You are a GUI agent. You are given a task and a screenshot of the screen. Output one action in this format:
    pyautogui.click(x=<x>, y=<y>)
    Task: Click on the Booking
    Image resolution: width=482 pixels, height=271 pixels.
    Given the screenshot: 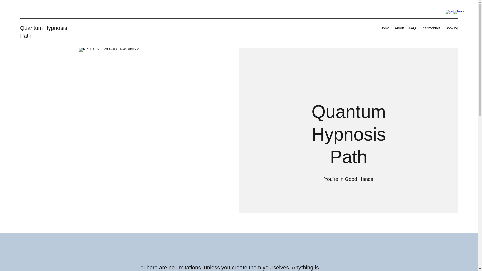 What is the action you would take?
    pyautogui.click(x=452, y=28)
    